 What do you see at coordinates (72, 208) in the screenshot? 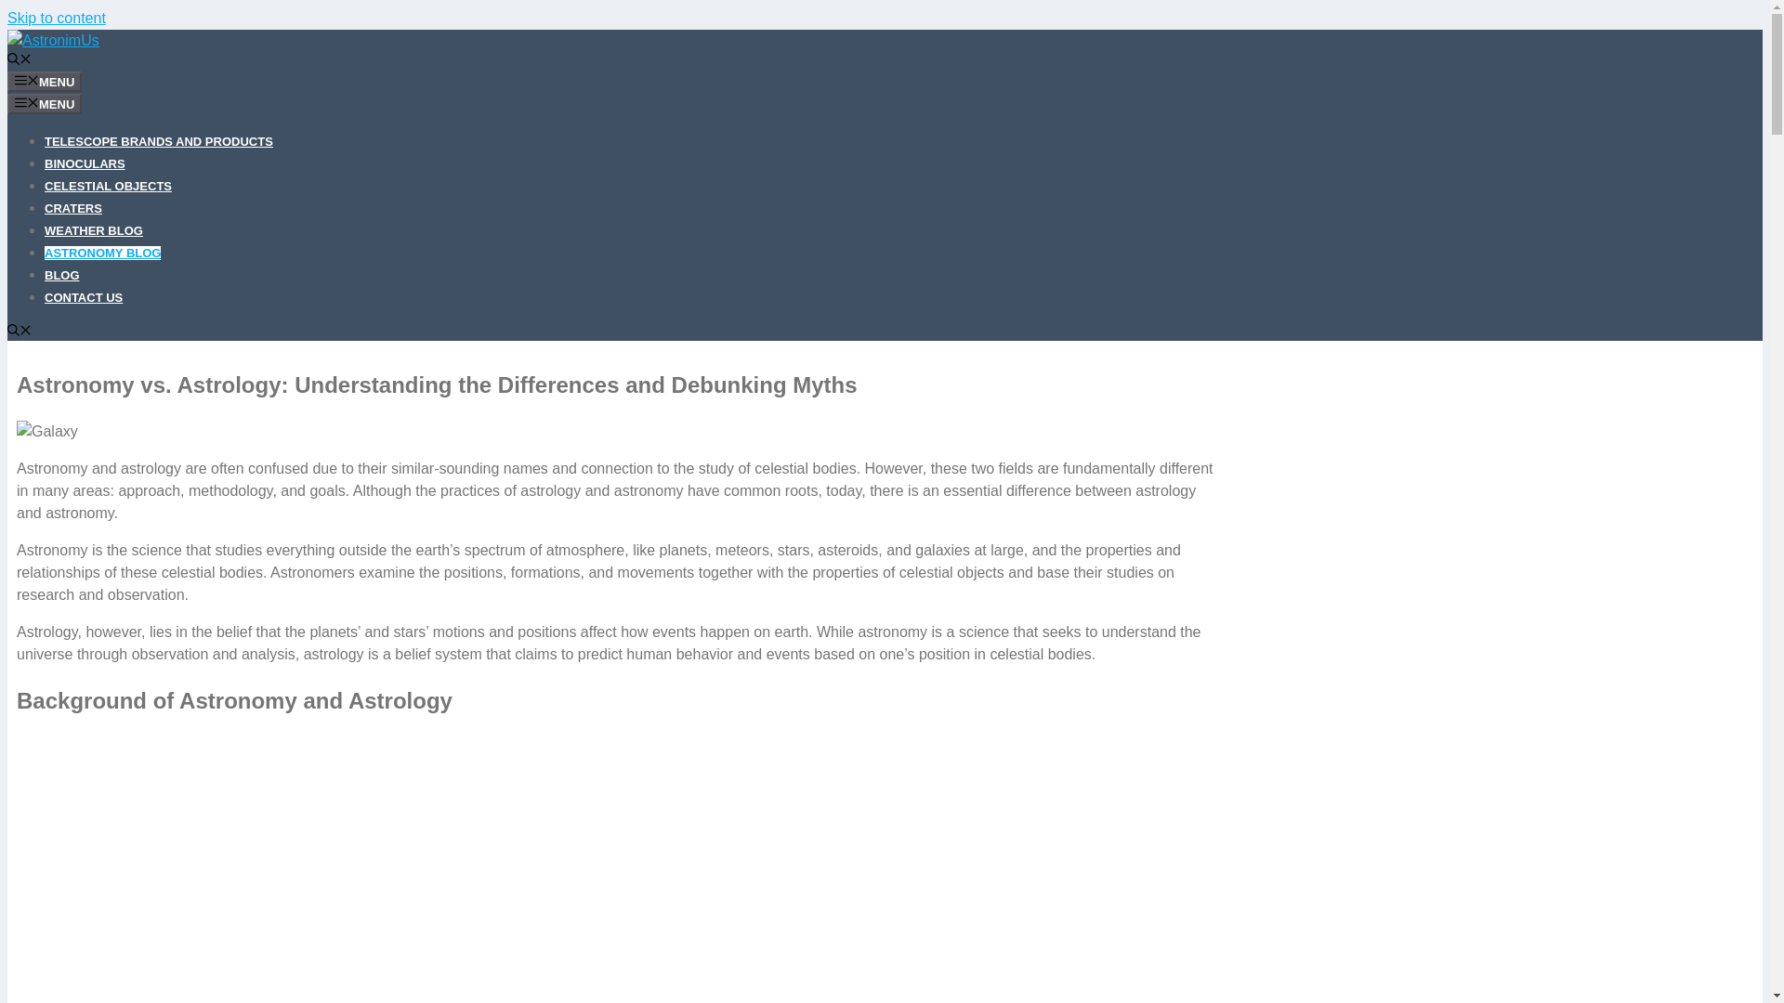
I see `CRATERS` at bounding box center [72, 208].